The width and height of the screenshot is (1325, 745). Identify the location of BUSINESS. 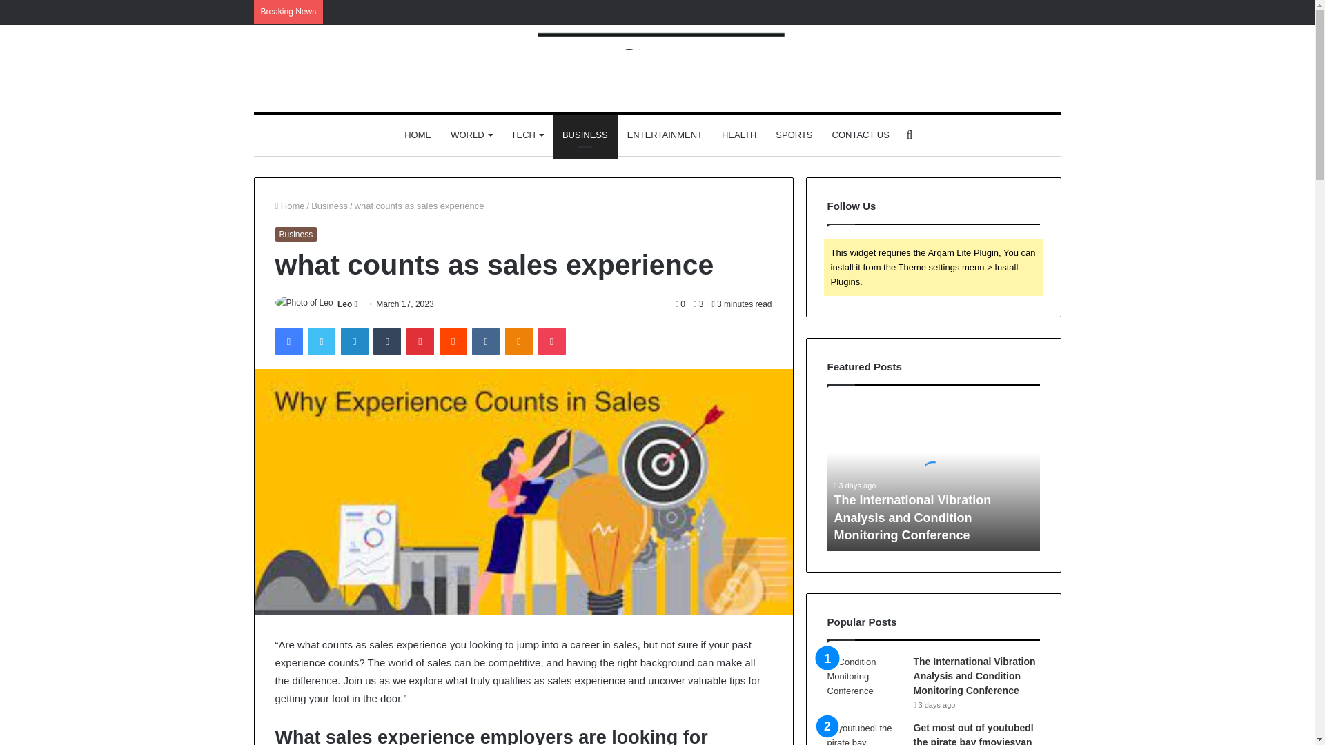
(585, 135).